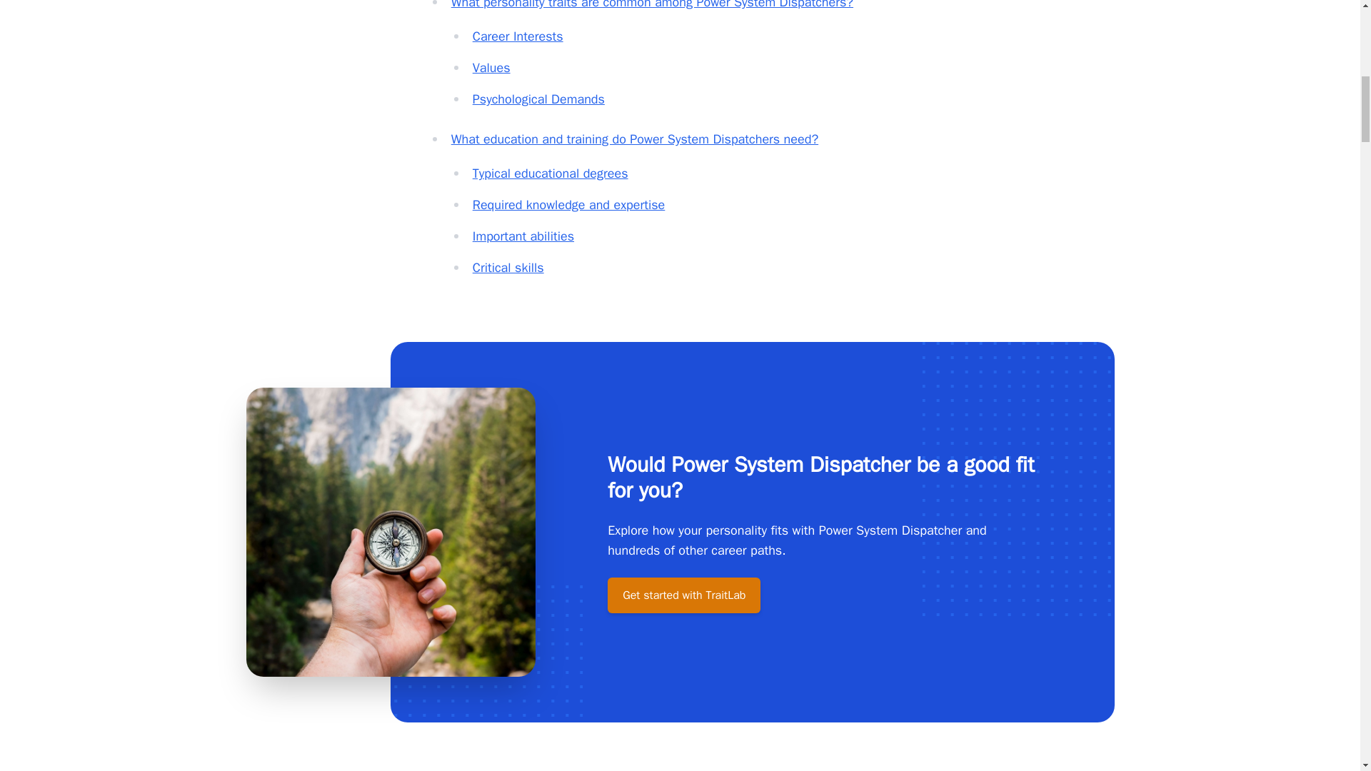 The image size is (1371, 771). What do you see at coordinates (523, 236) in the screenshot?
I see `Important abilities` at bounding box center [523, 236].